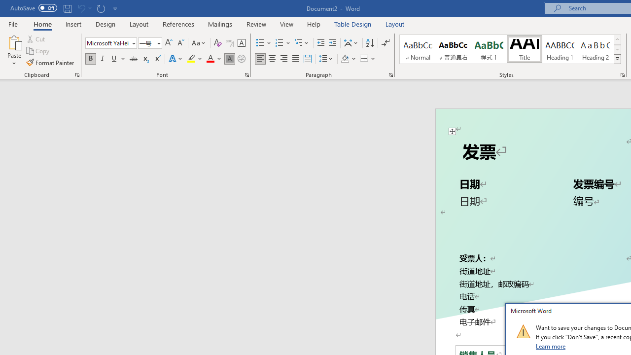  I want to click on Office Clipboard..., so click(77, 75).